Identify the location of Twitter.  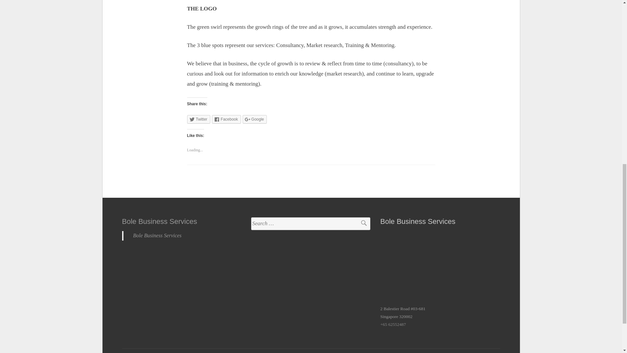
(199, 119).